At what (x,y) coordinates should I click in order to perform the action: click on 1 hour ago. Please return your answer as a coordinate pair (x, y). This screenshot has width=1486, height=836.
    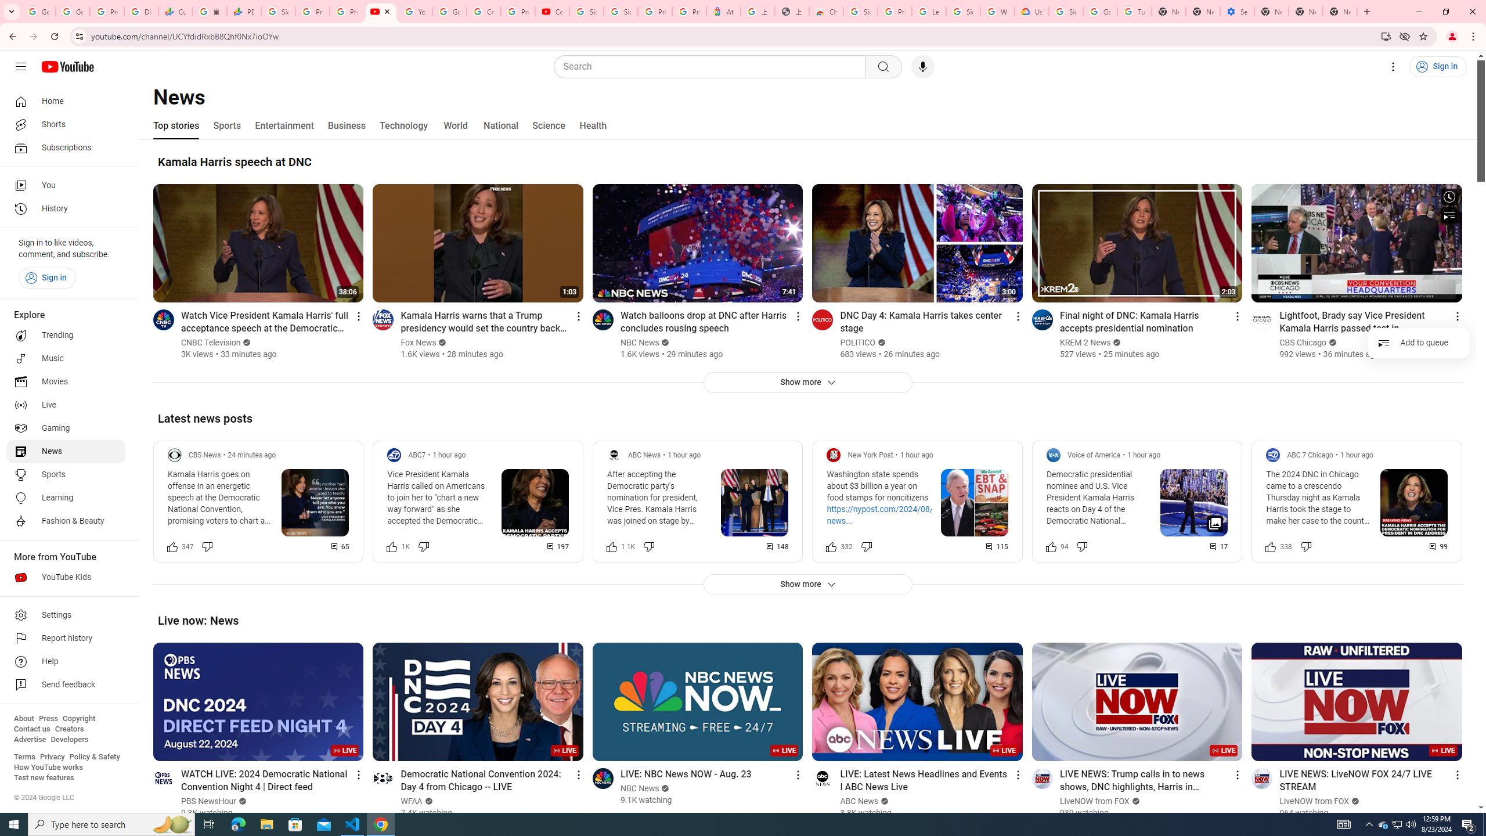
    Looking at the image, I should click on (1357, 455).